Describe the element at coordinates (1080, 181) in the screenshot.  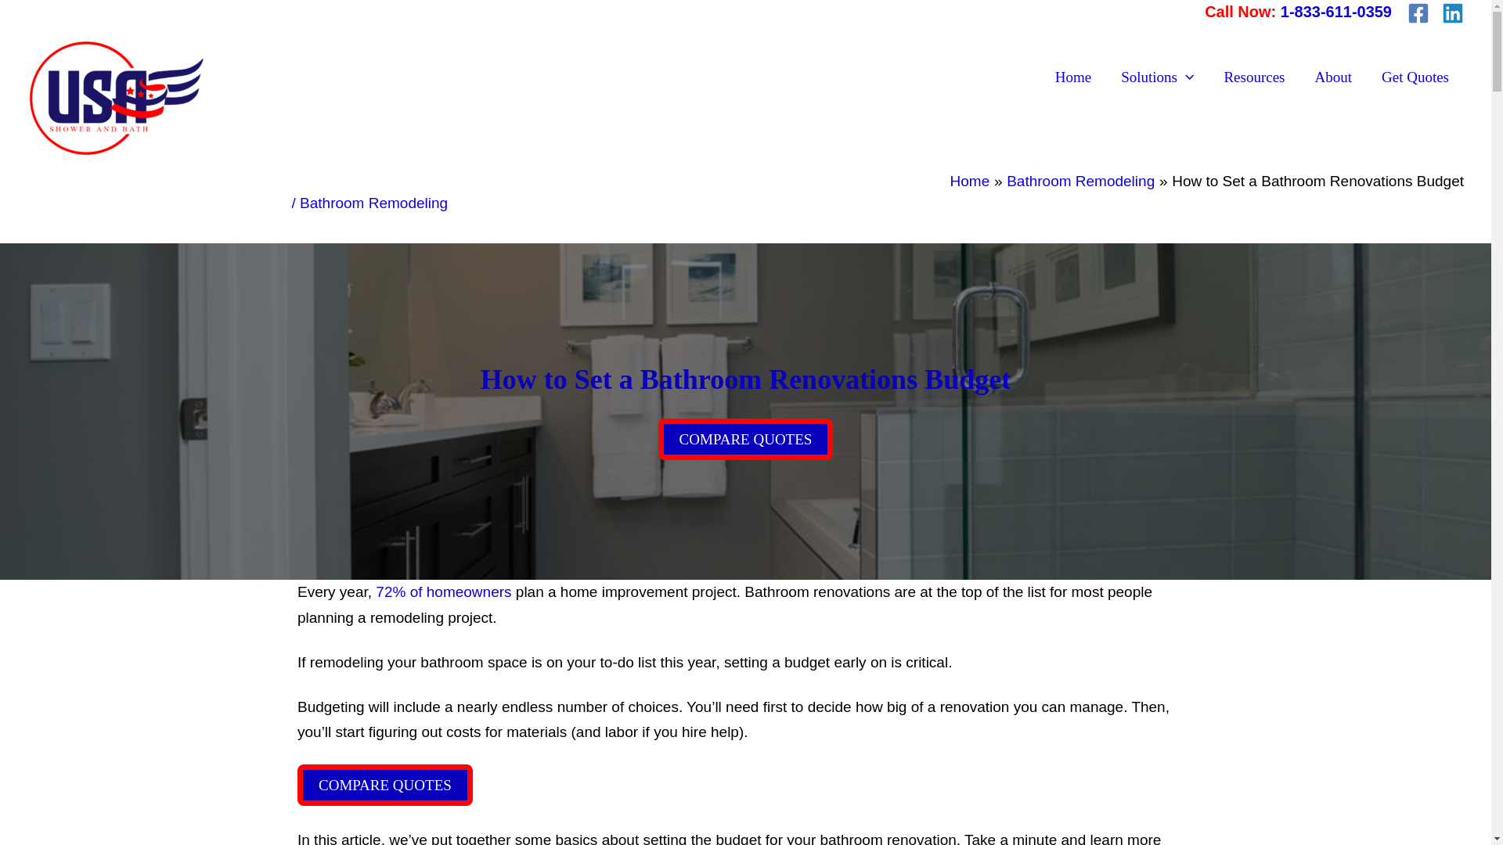
I see `Bathroom Remodeling` at that location.